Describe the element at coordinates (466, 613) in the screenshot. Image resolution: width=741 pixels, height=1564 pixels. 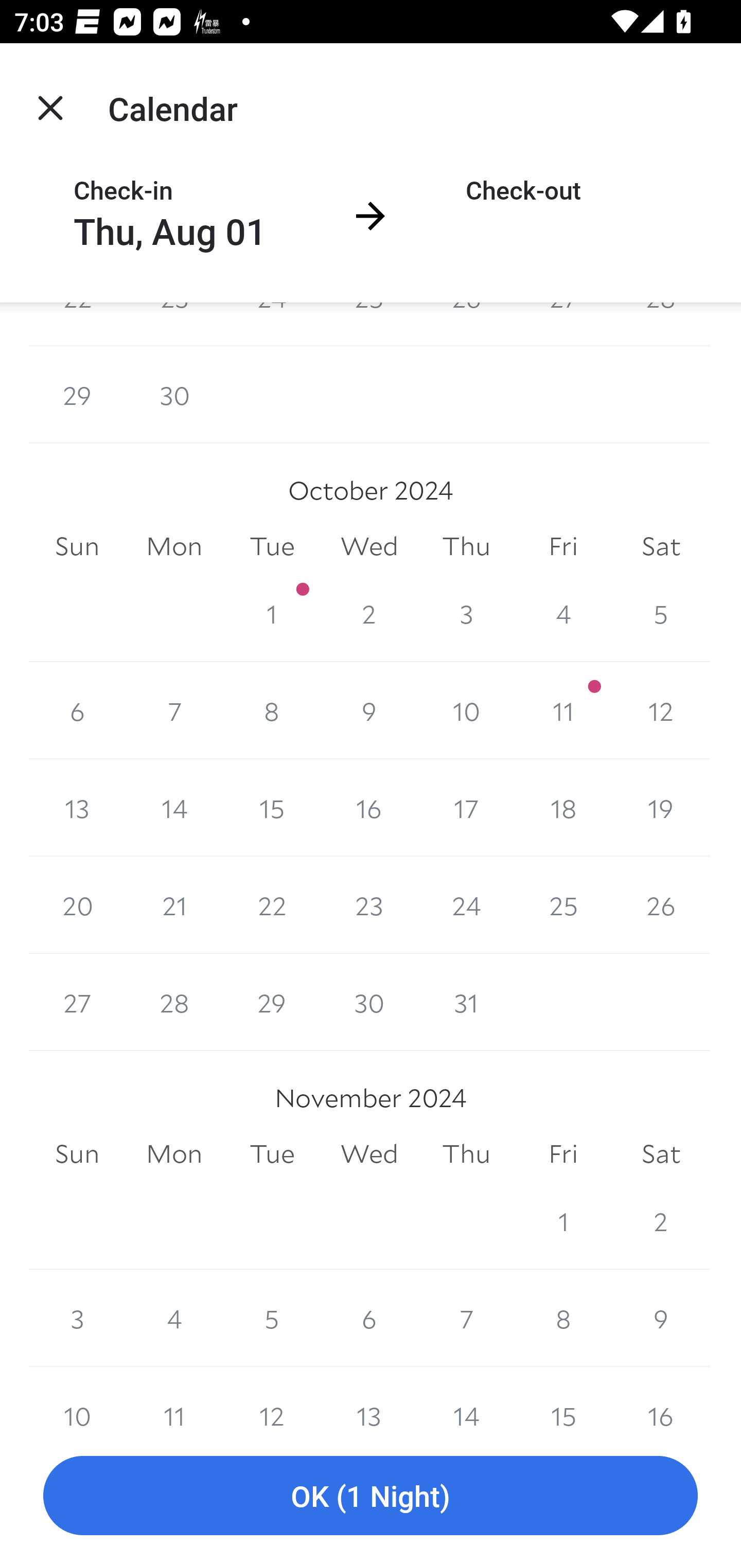
I see `3 3 October 2024` at that location.